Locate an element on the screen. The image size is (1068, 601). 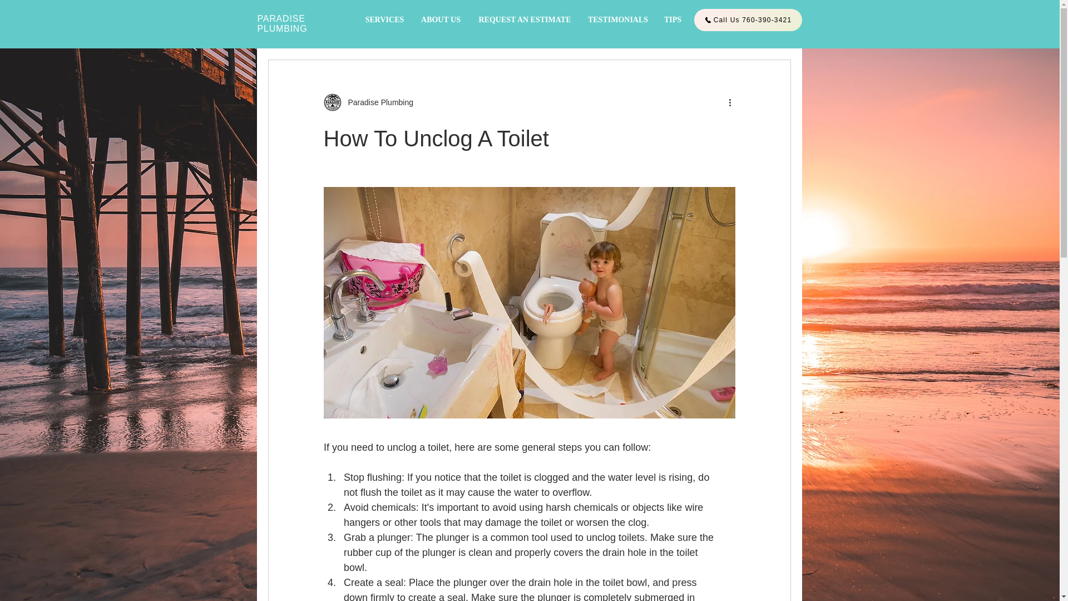
PARADISE PLUMBING is located at coordinates (282, 23).